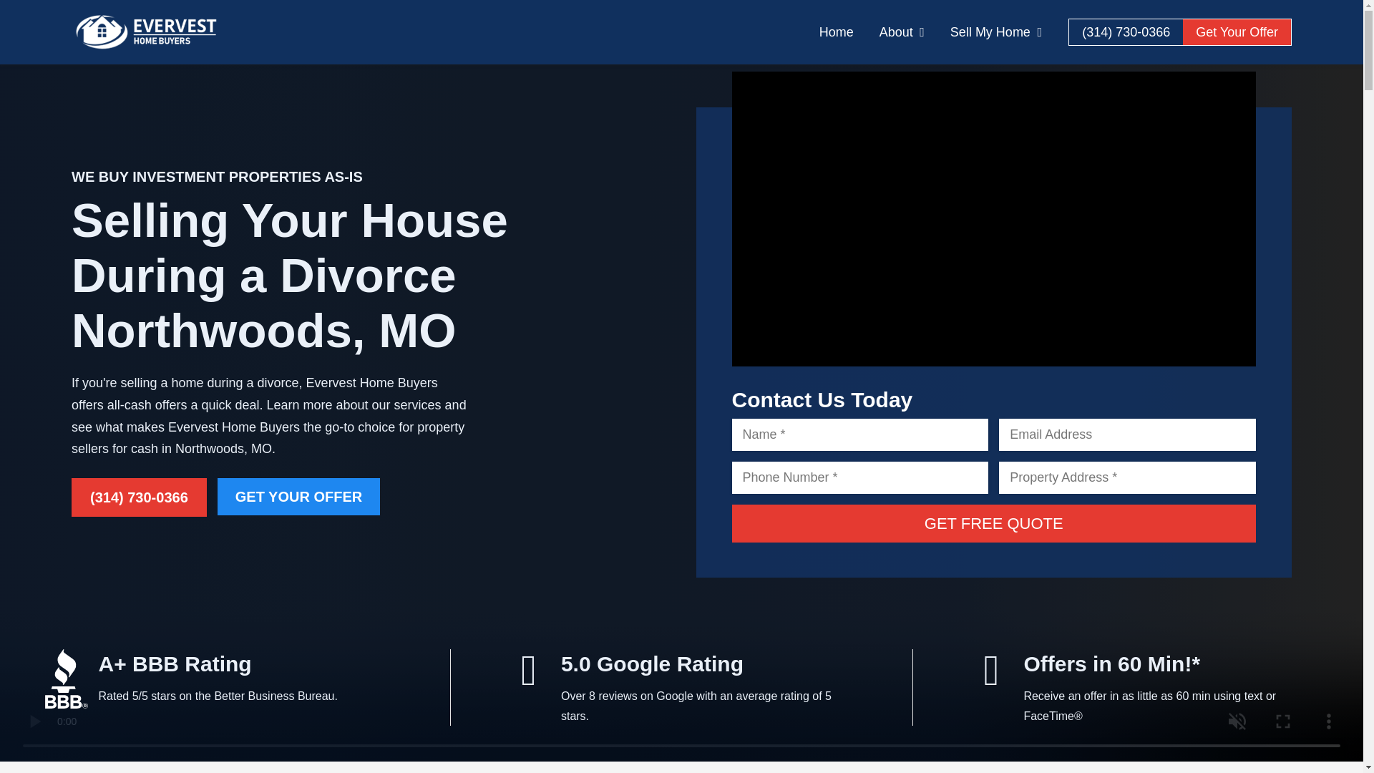  What do you see at coordinates (298, 497) in the screenshot?
I see `GET YOUR OFFER` at bounding box center [298, 497].